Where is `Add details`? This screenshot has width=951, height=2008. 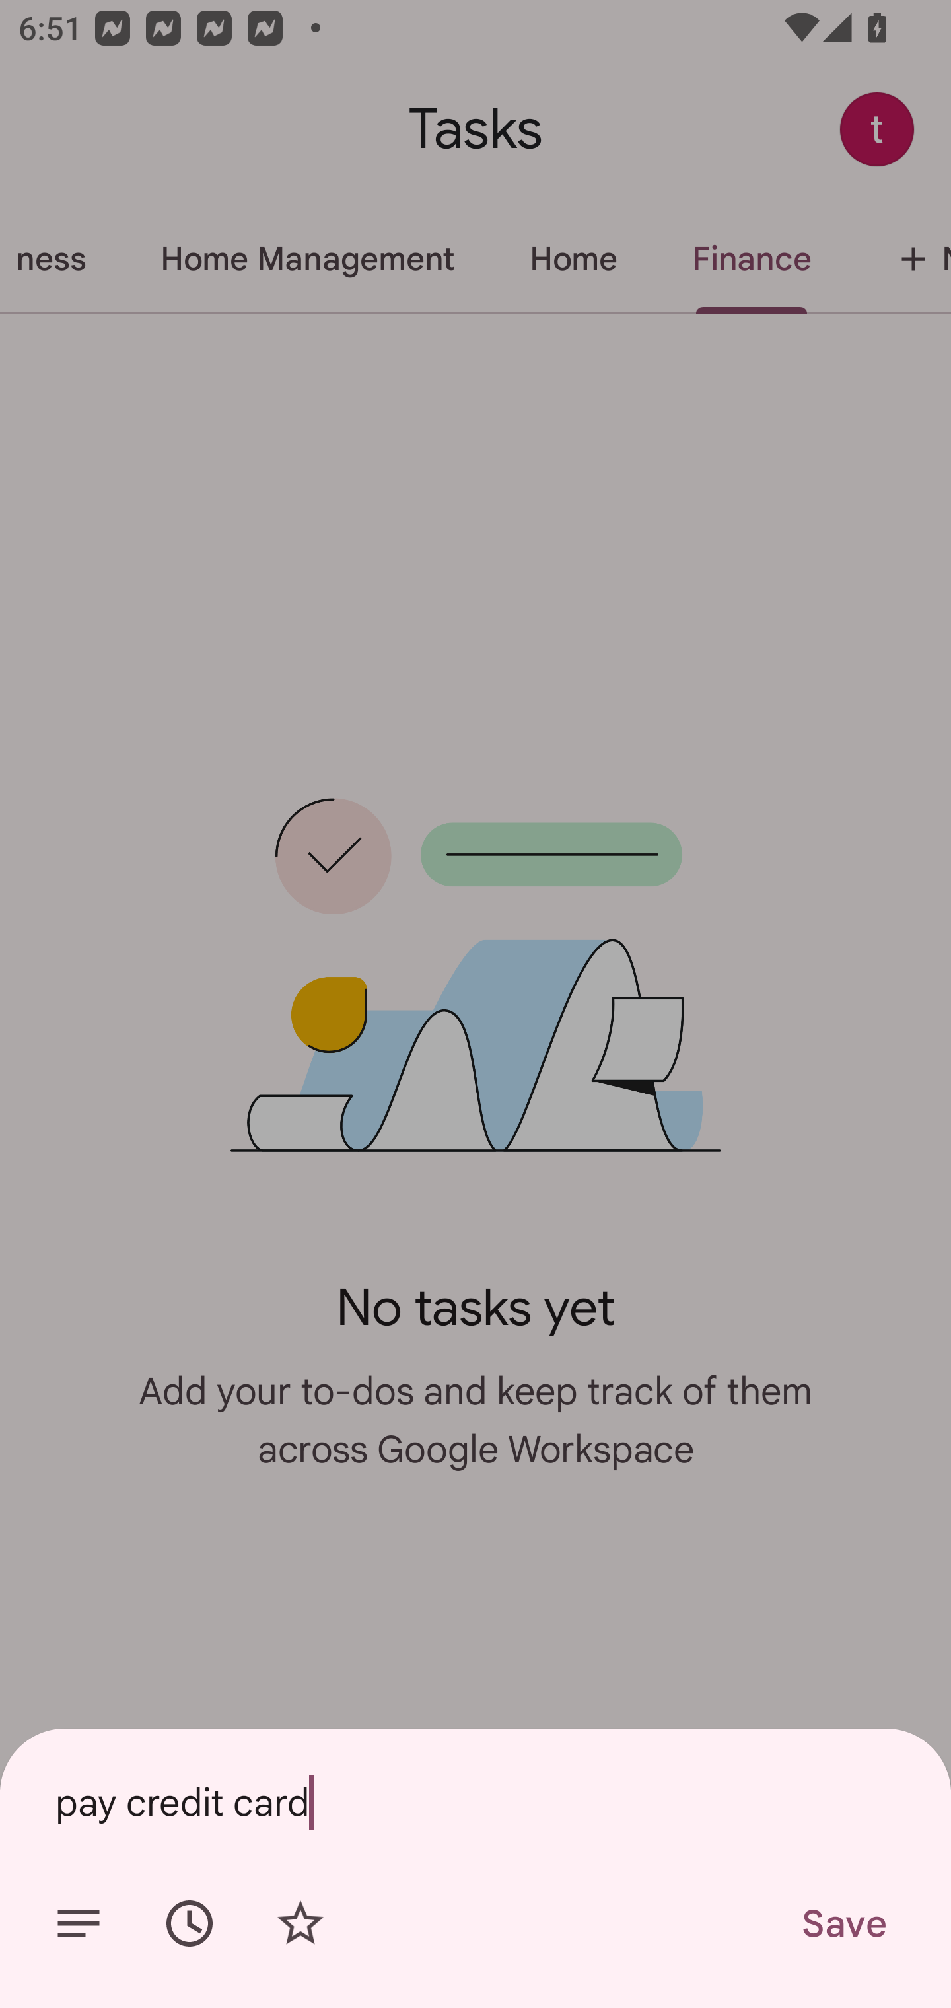 Add details is located at coordinates (78, 1923).